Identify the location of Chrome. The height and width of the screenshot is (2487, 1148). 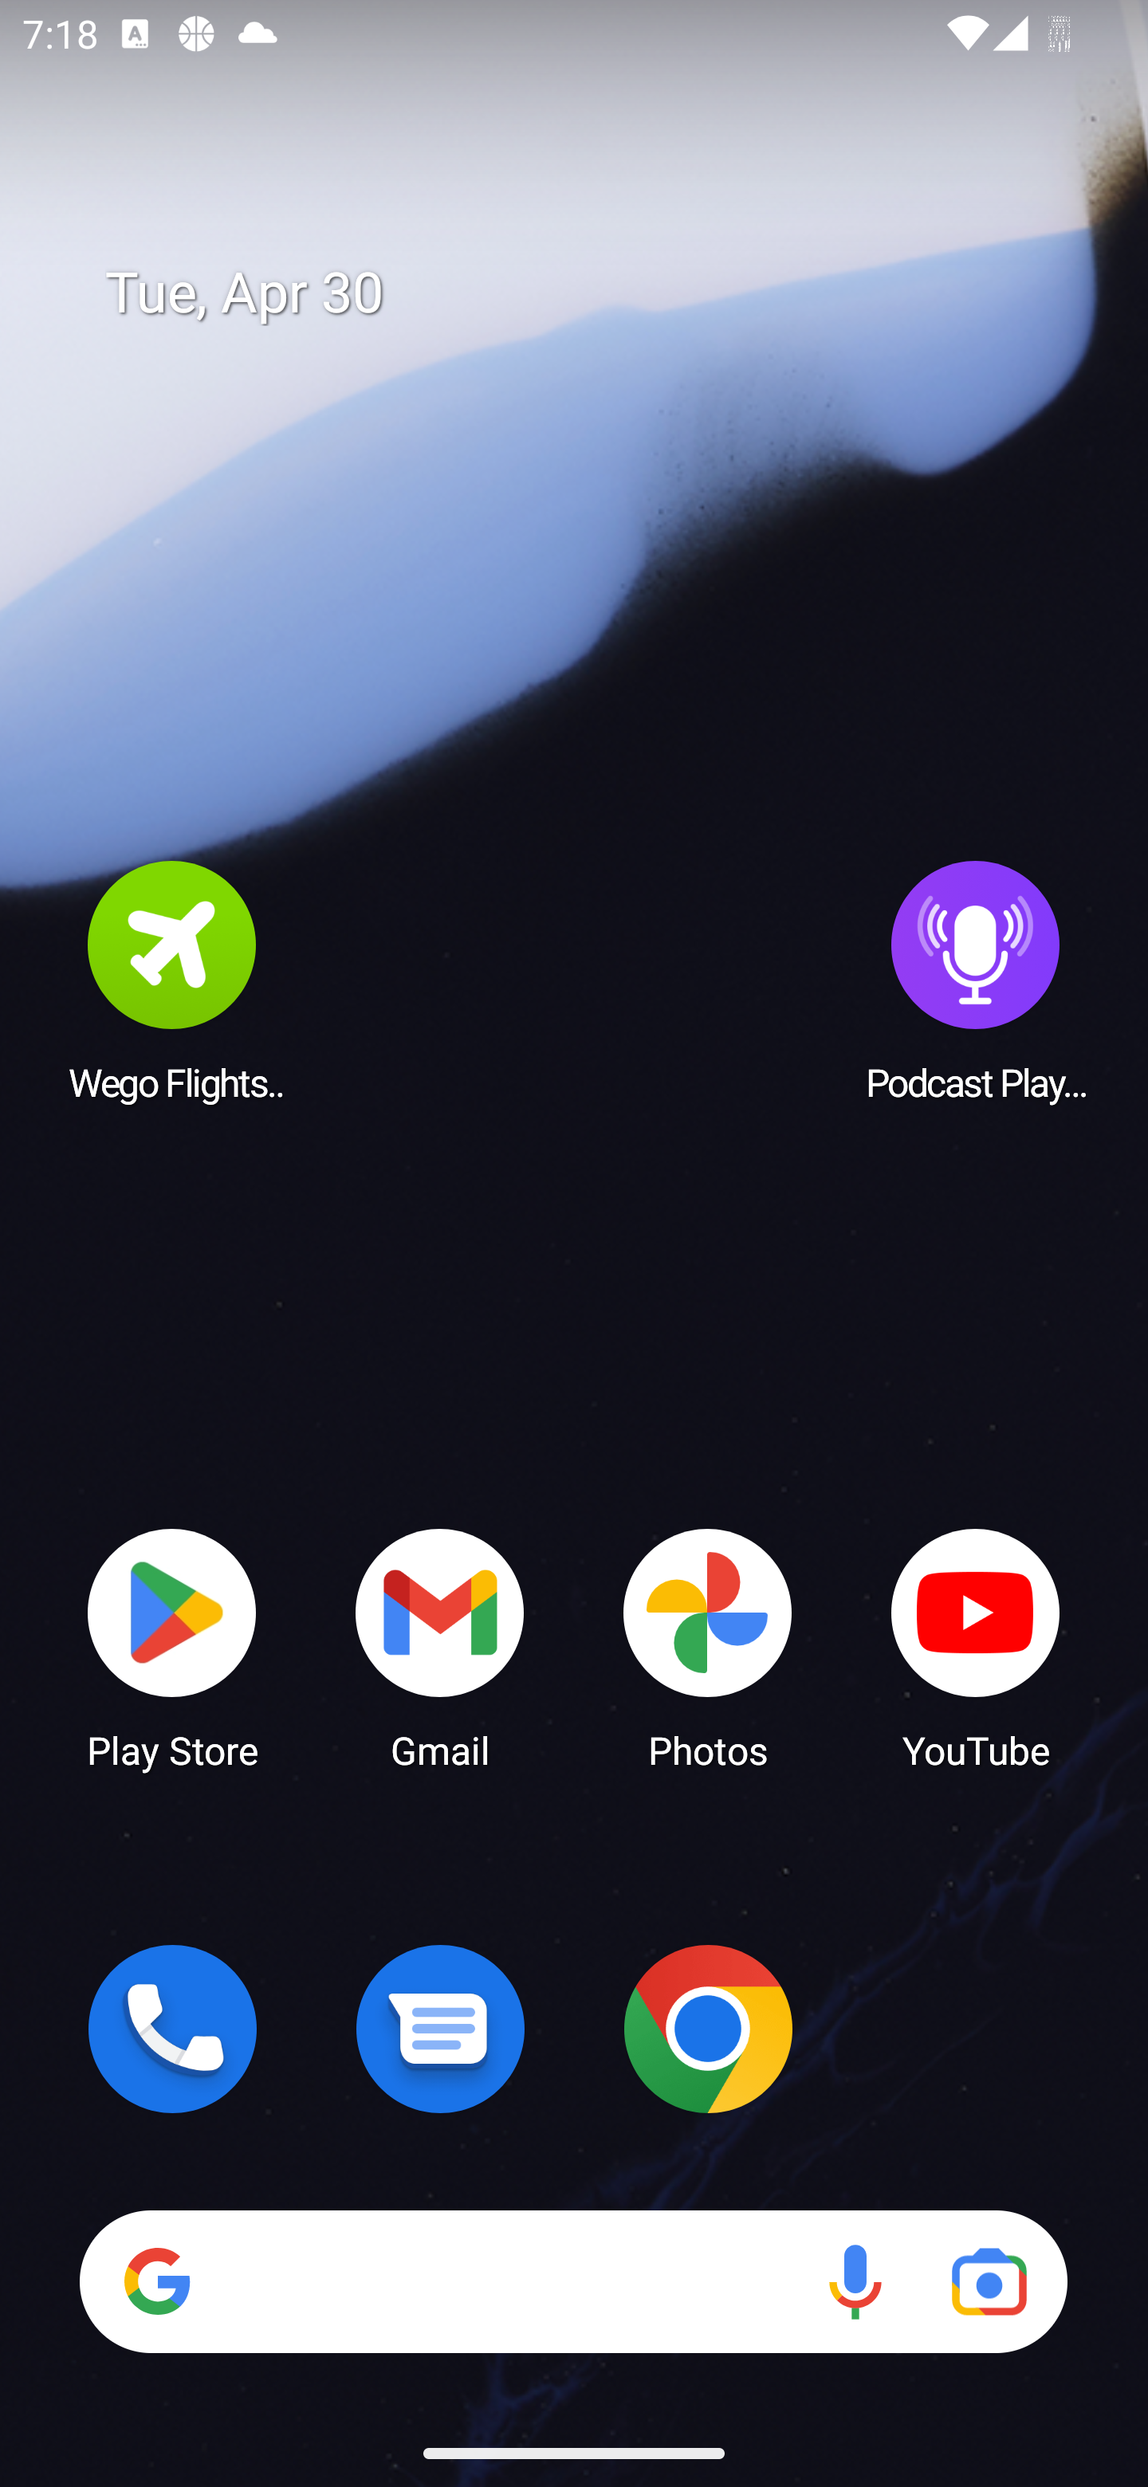
(708, 2029).